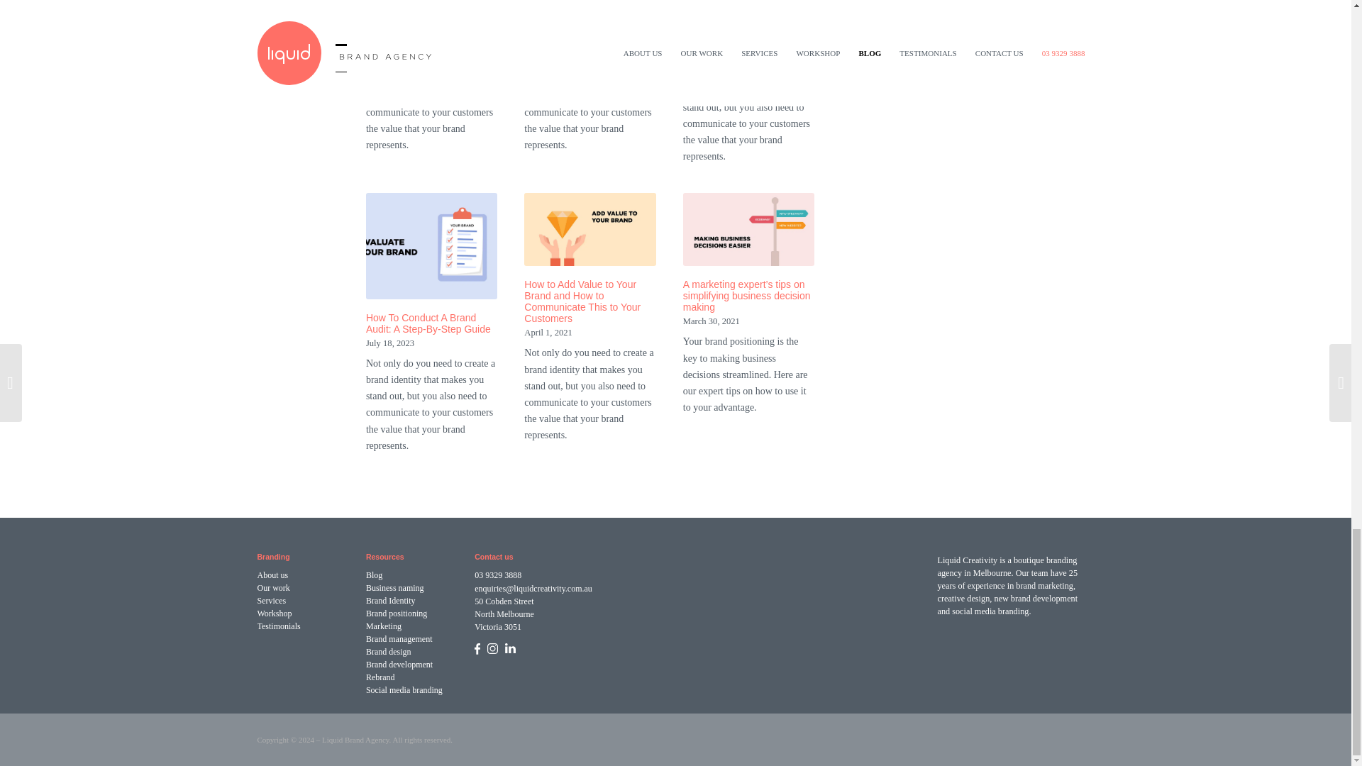 The width and height of the screenshot is (1362, 766). I want to click on Our work, so click(306, 587).